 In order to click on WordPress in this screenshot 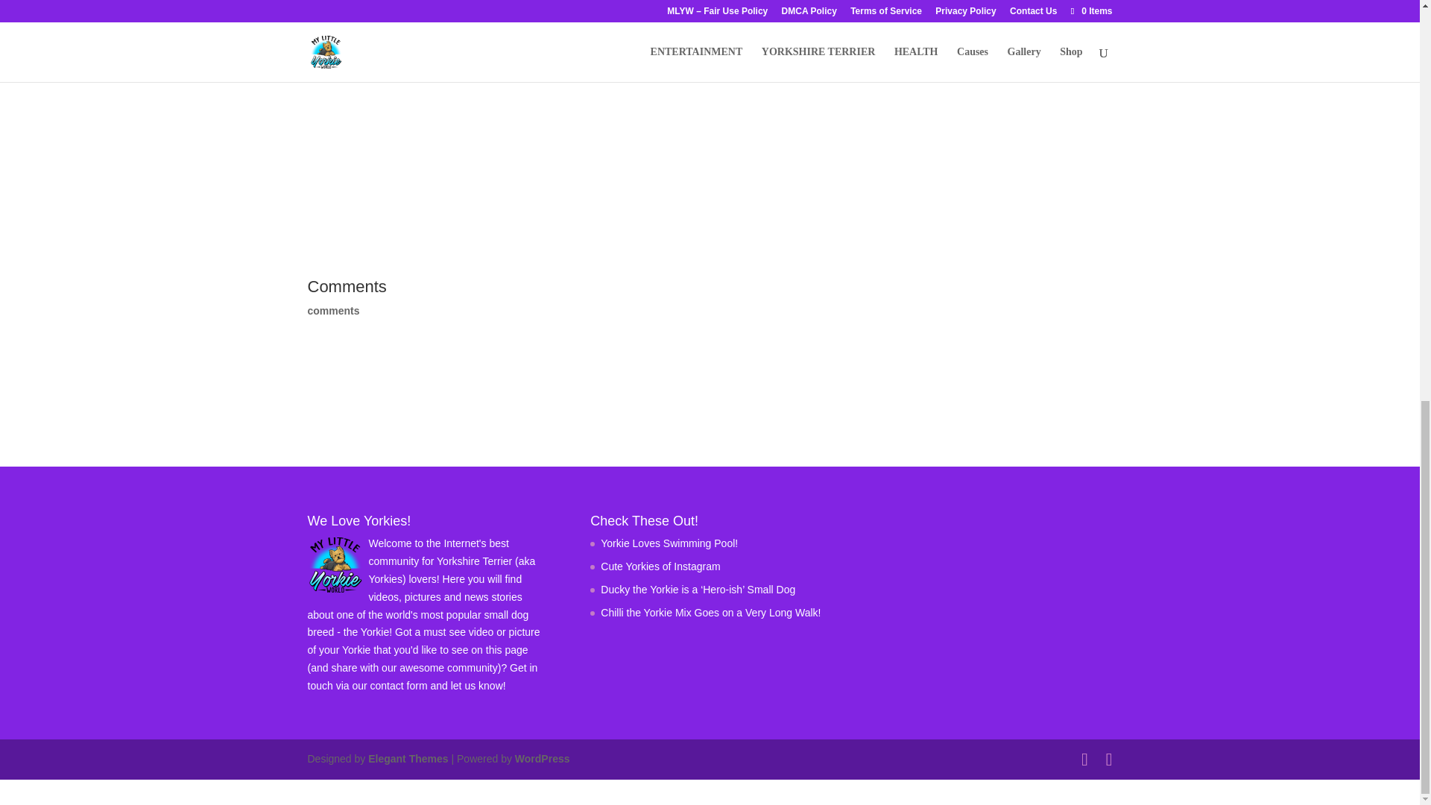, I will do `click(543, 759)`.